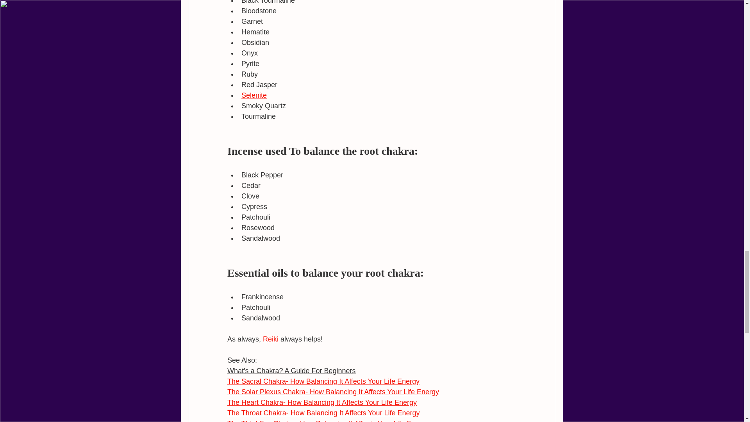 The width and height of the screenshot is (750, 422). I want to click on What's a Chakra? A Guide For Beginners, so click(291, 370).